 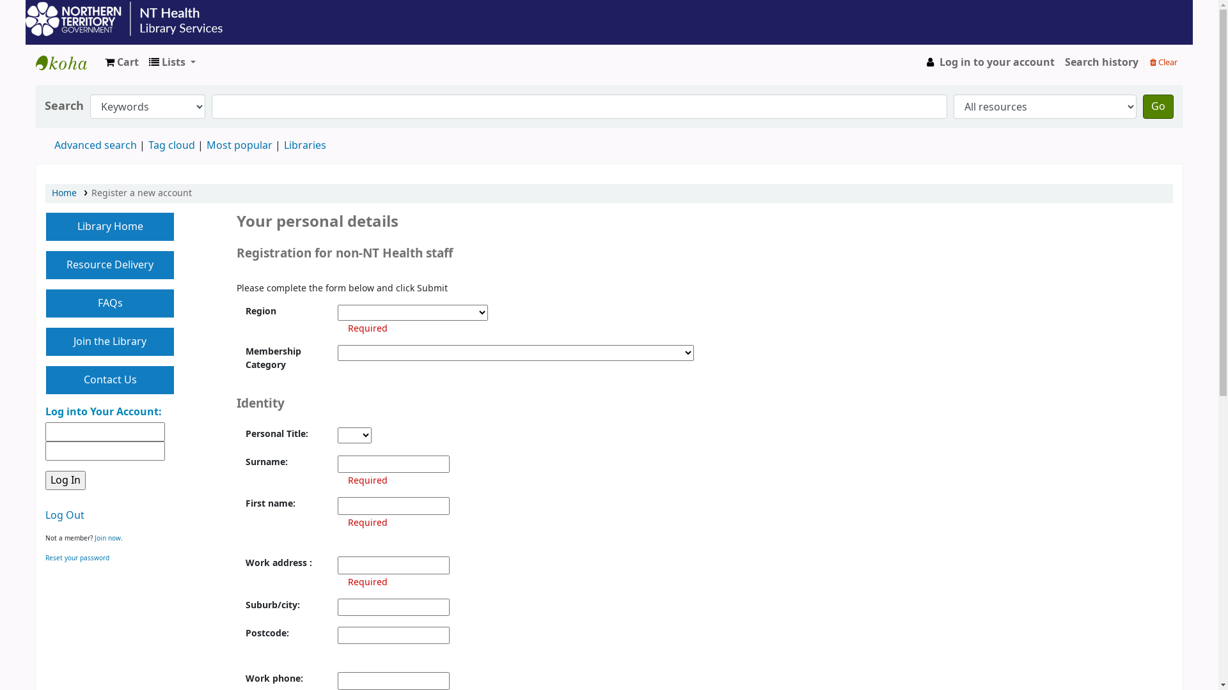 What do you see at coordinates (239, 146) in the screenshot?
I see `Most popular` at bounding box center [239, 146].